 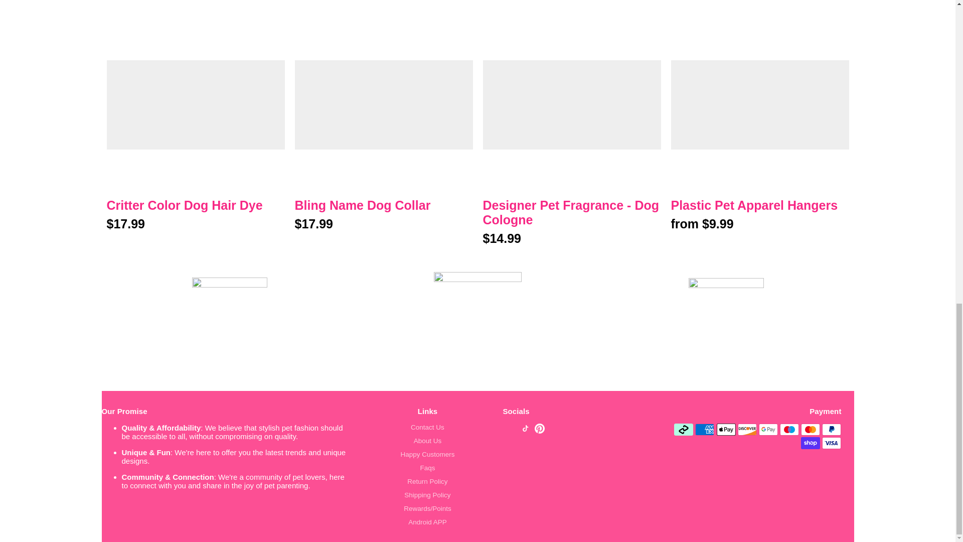 I want to click on Discover, so click(x=747, y=430).